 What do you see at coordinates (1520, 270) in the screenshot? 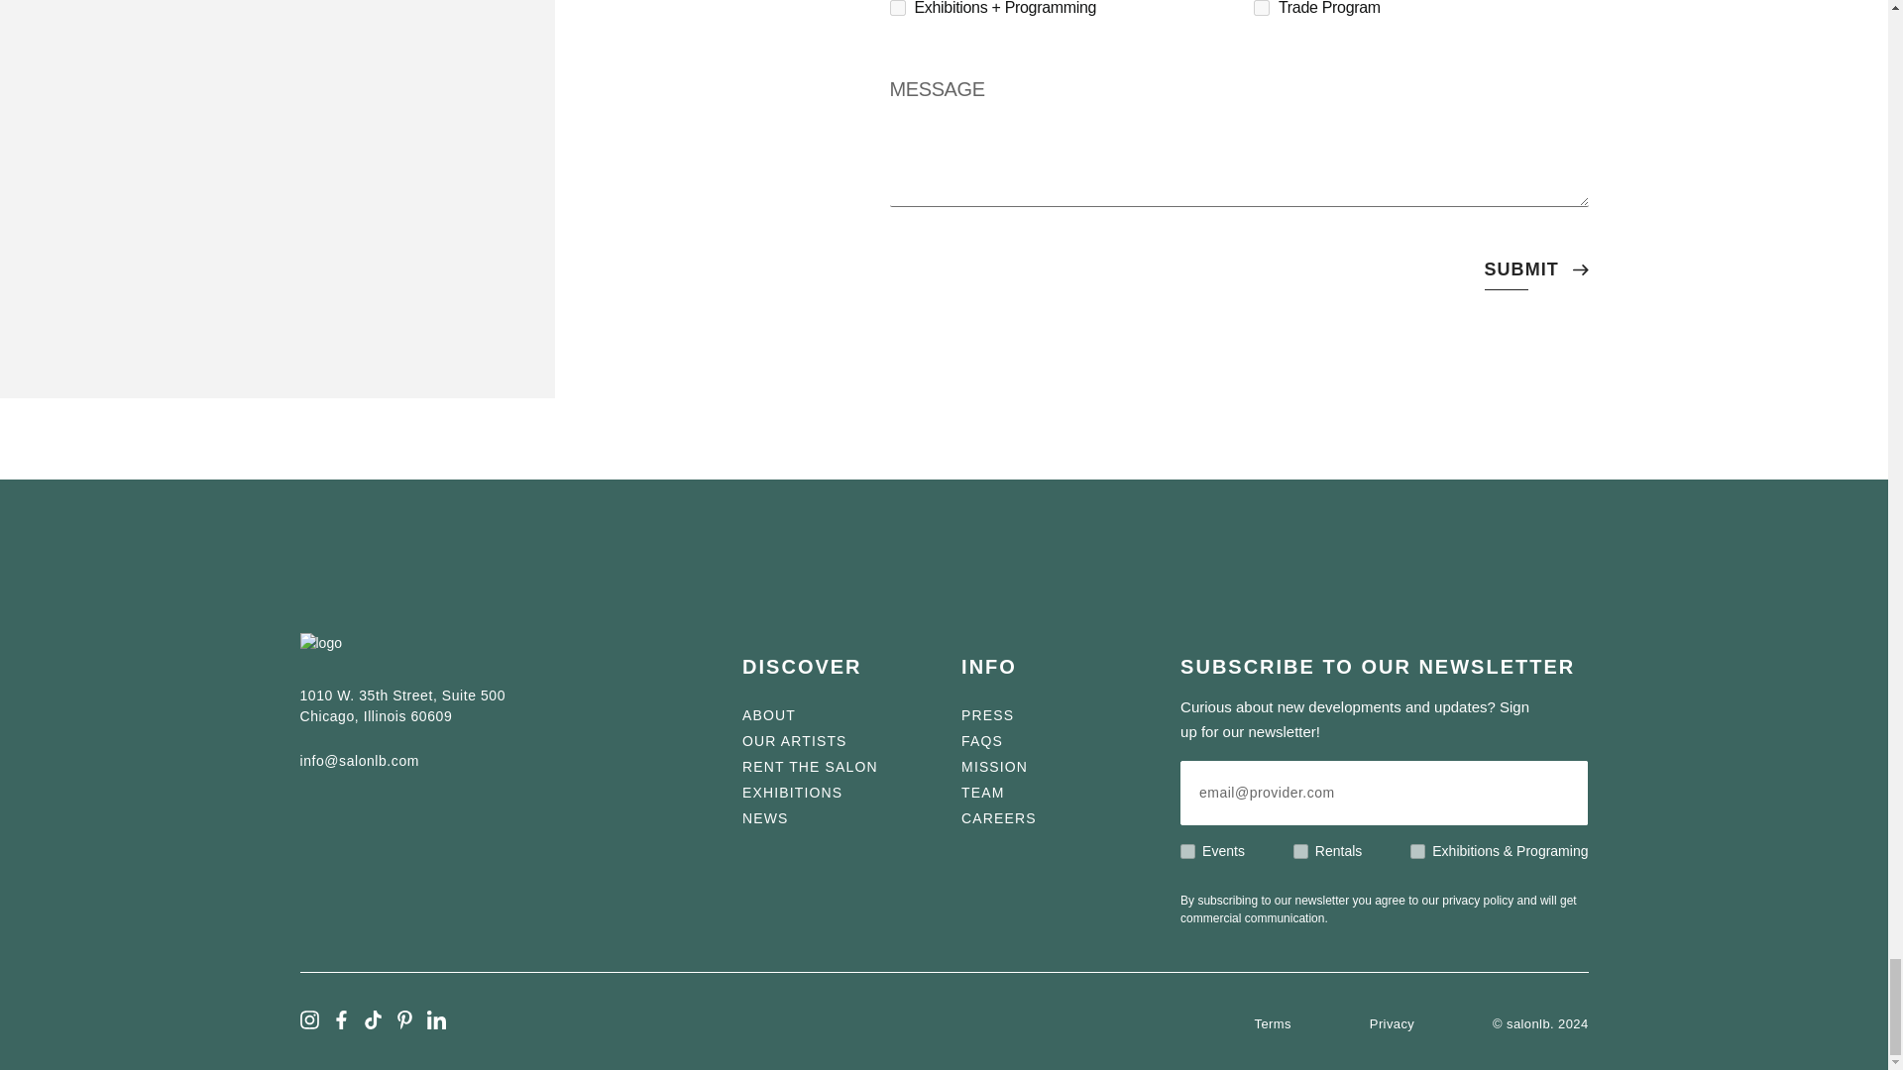
I see `submit` at bounding box center [1520, 270].